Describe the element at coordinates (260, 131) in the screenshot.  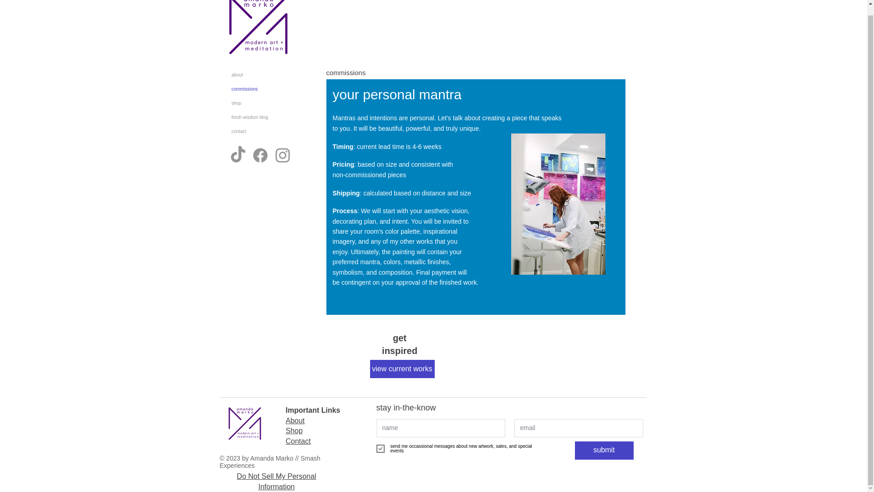
I see `contact` at that location.